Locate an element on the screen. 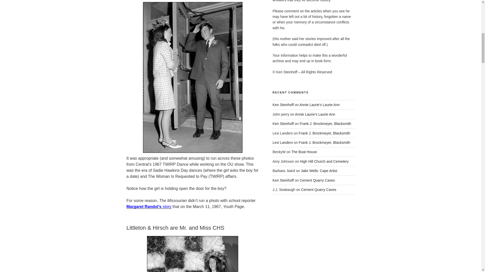 Image resolution: width=485 pixels, height=272 pixels. Levi Landers is located at coordinates (283, 143).